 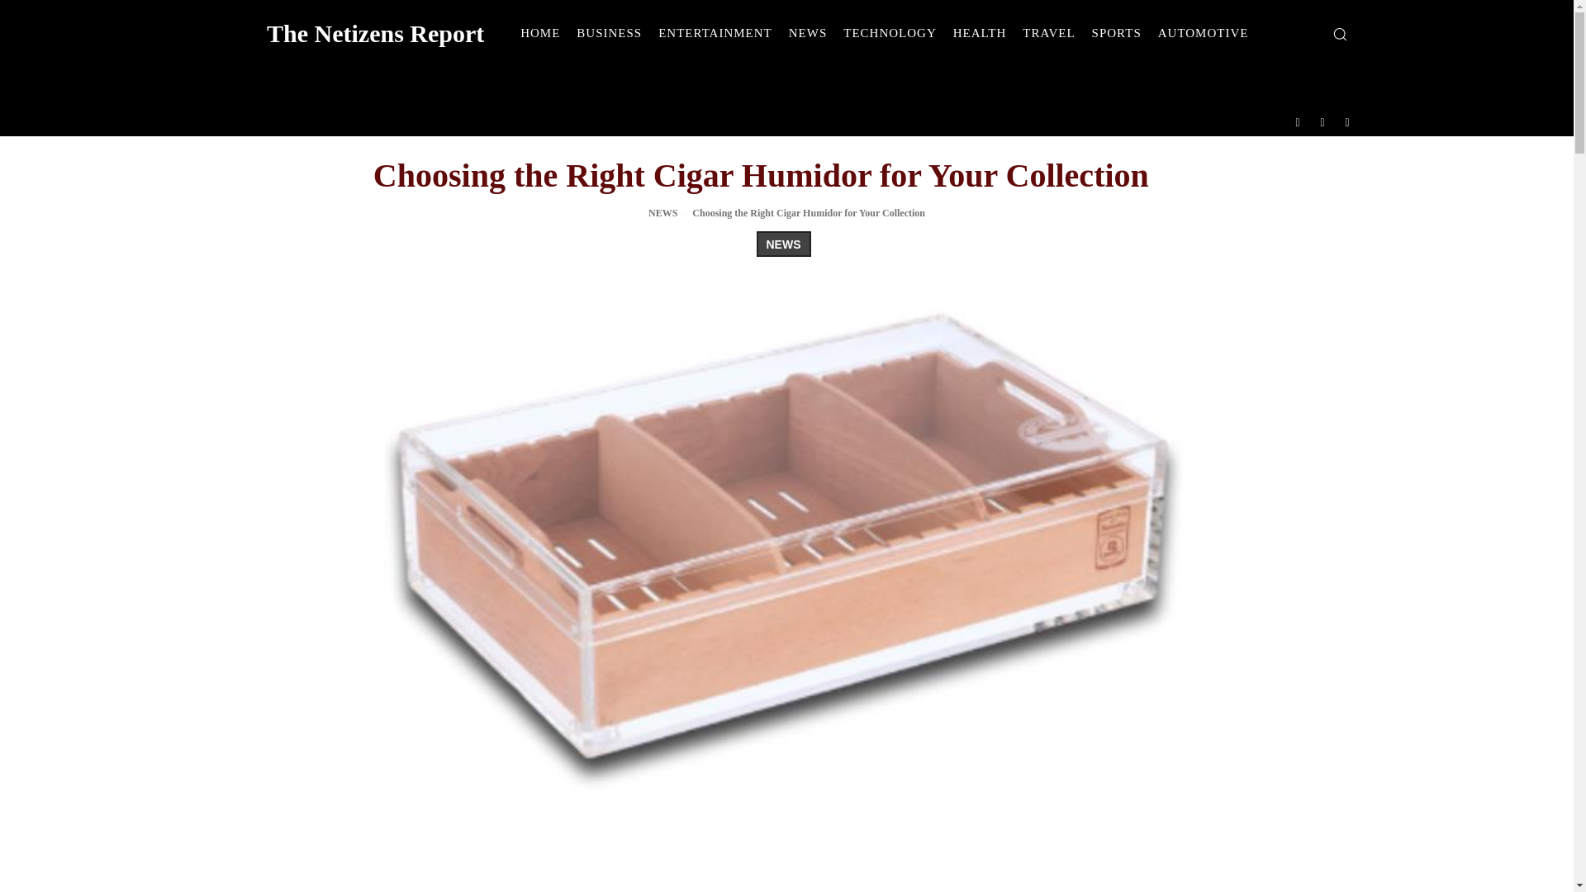 I want to click on TECHNOLOGY, so click(x=890, y=33).